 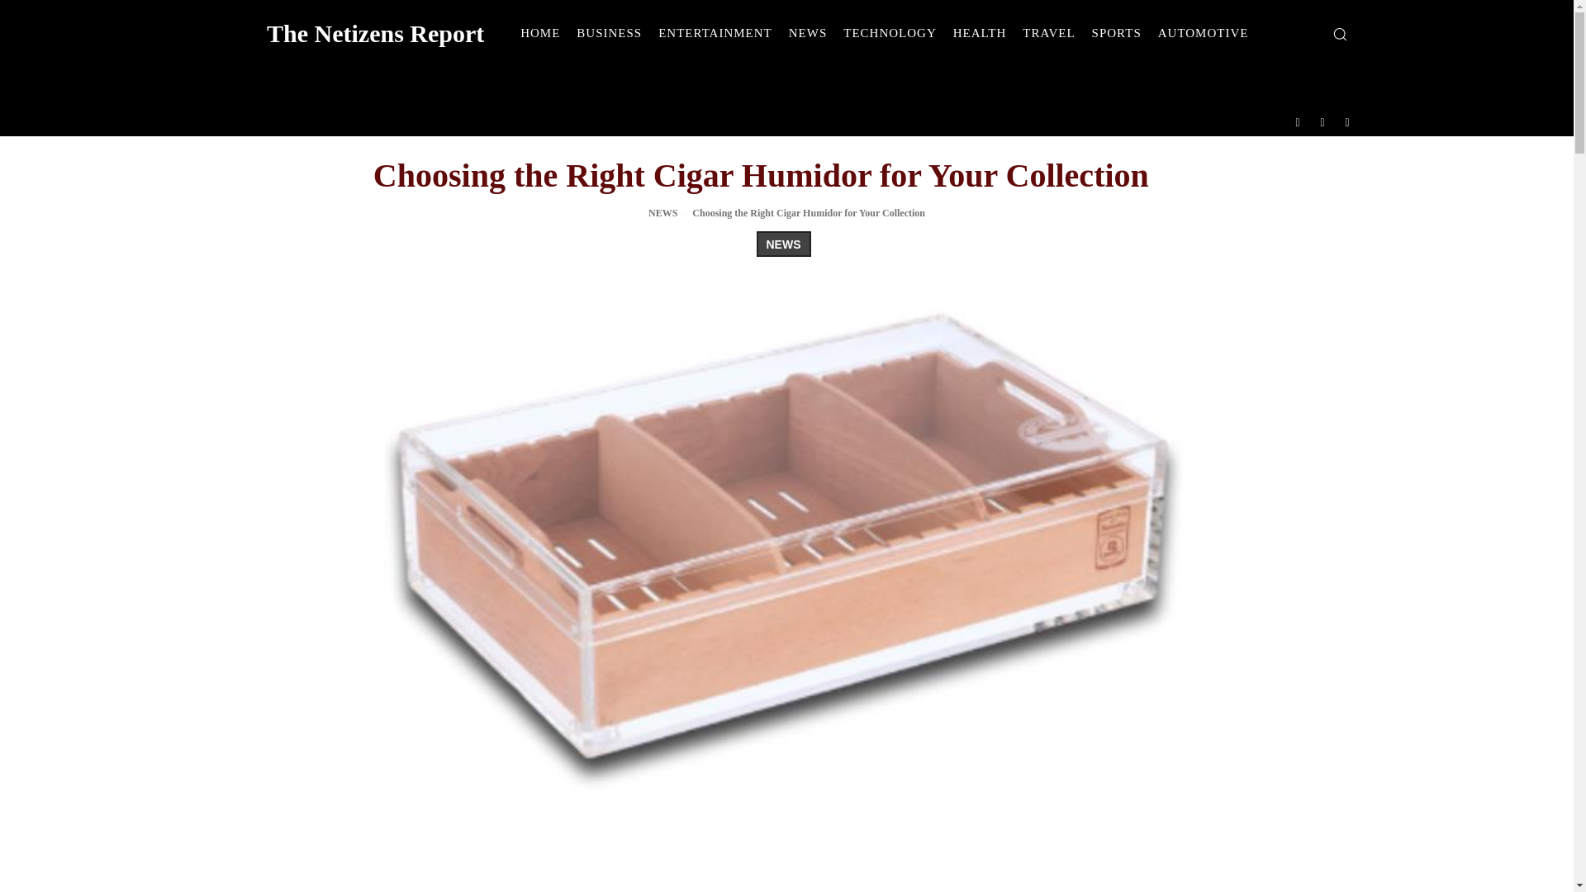 I want to click on TECHNOLOGY, so click(x=890, y=33).